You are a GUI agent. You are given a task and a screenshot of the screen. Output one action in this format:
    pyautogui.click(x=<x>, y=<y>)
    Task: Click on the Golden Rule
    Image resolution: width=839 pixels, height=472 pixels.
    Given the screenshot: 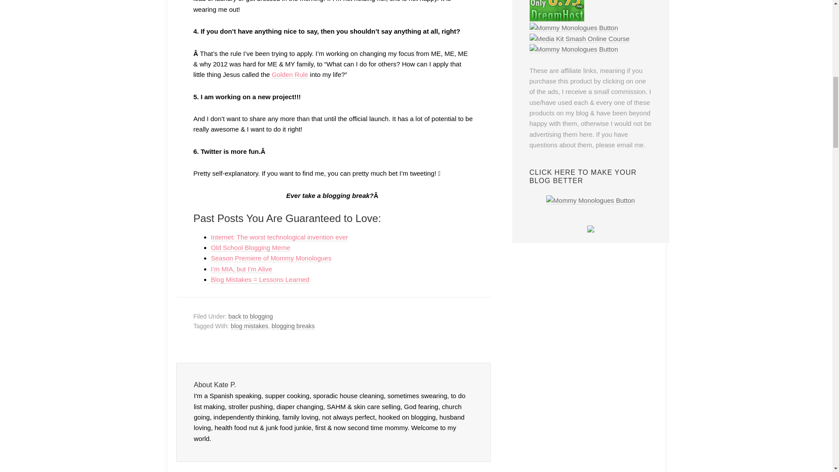 What is the action you would take?
    pyautogui.click(x=290, y=75)
    